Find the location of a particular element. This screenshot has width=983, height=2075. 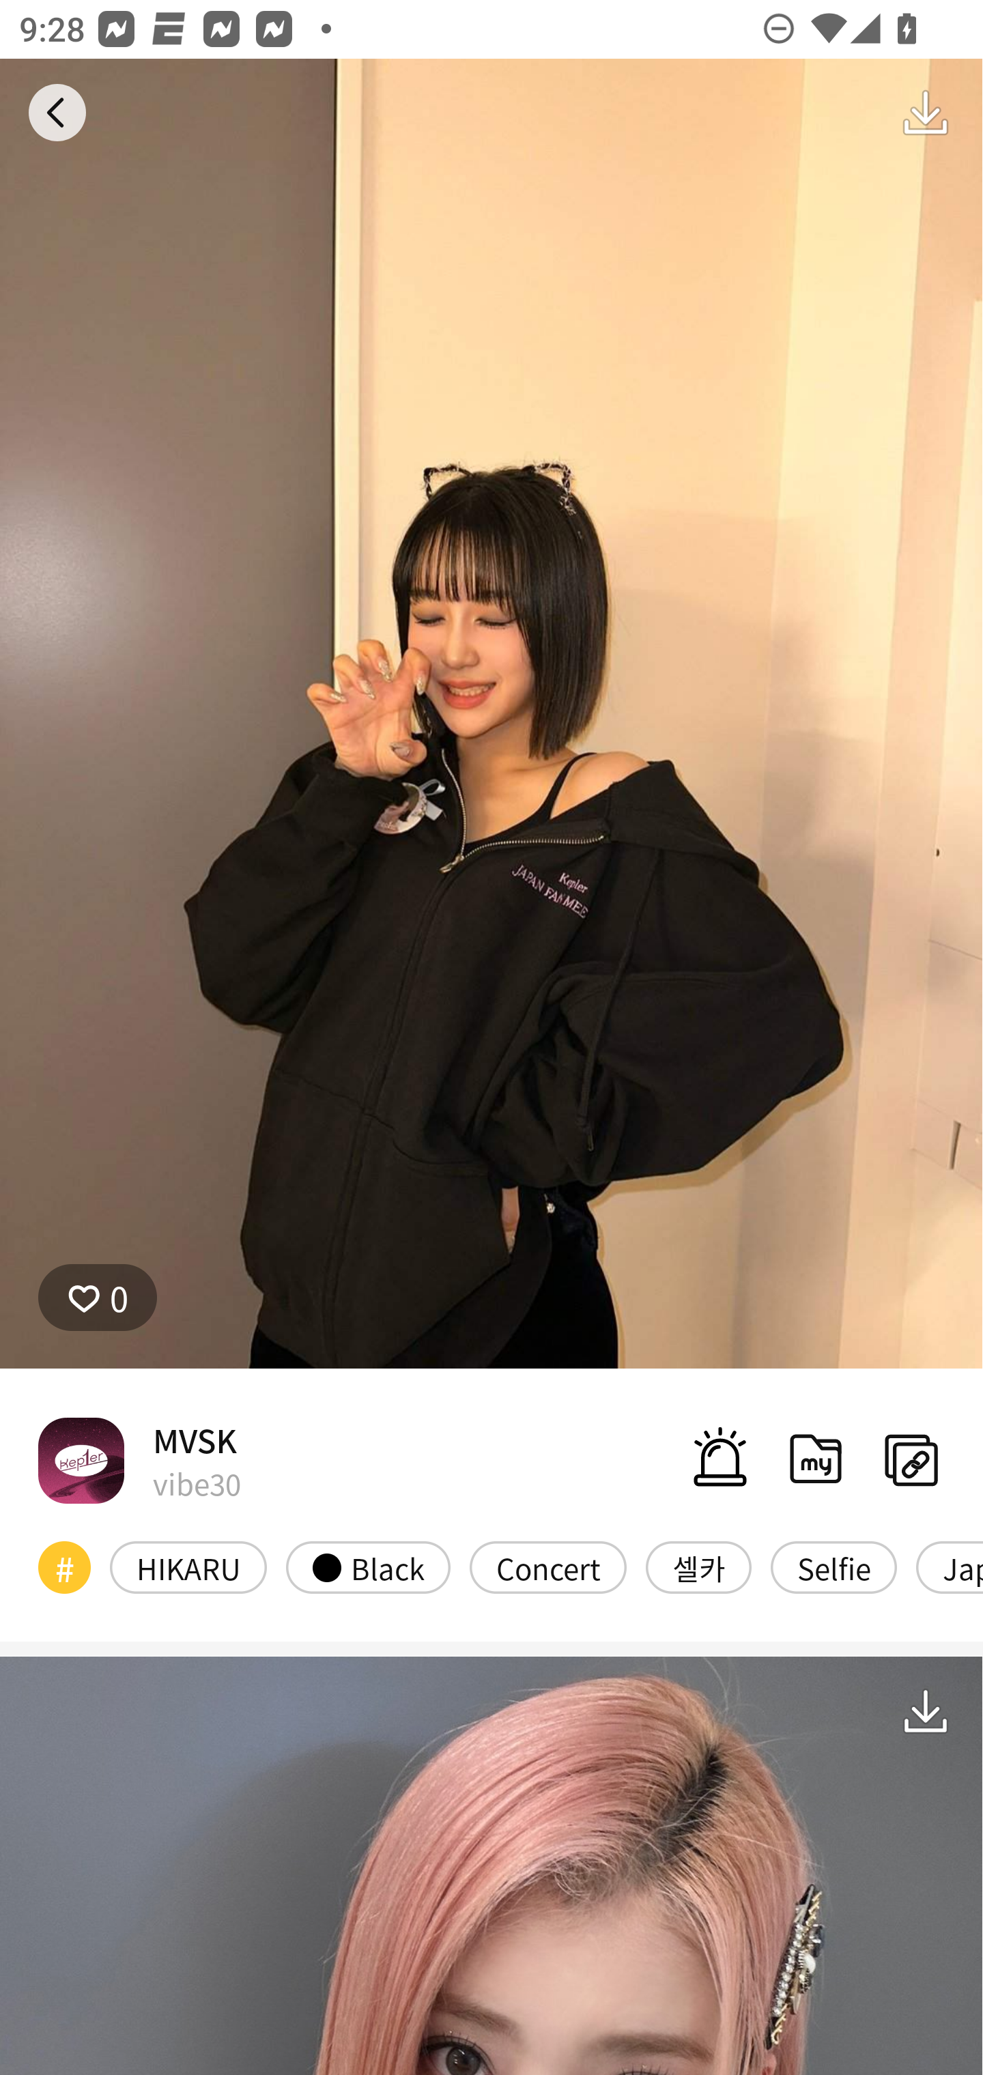

0 is located at coordinates (98, 1298).